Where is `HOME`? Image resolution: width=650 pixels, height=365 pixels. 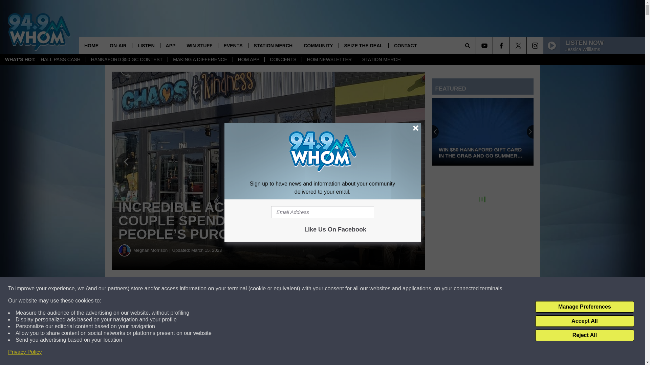
HOME is located at coordinates (91, 45).